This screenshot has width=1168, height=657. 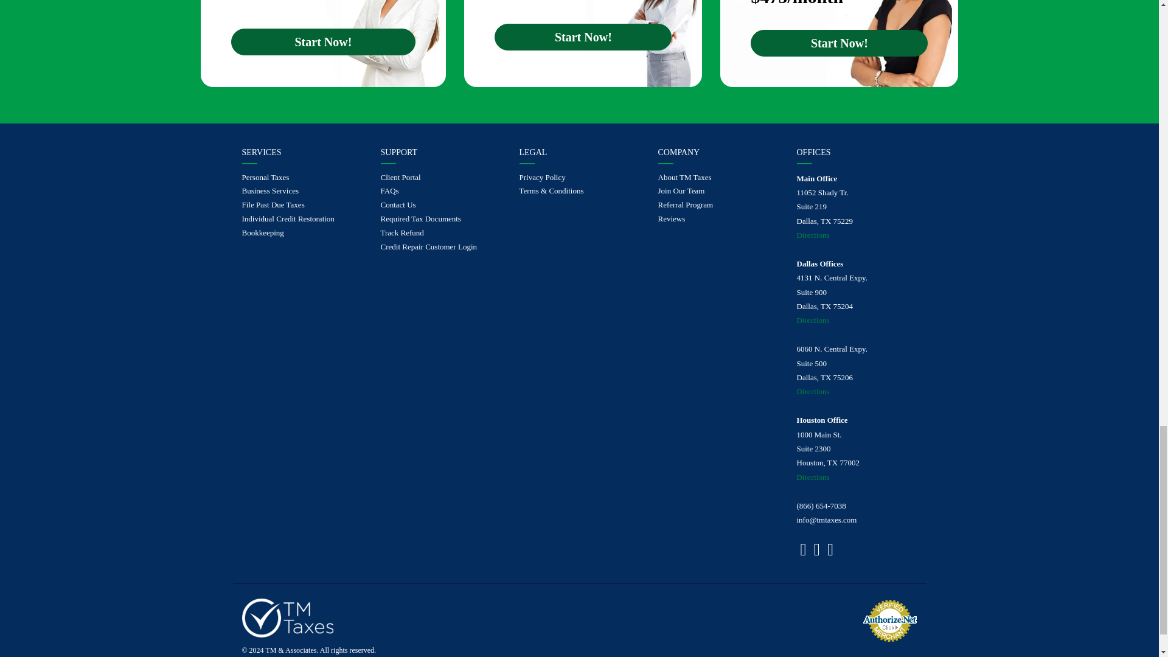 I want to click on About TM Taxes, so click(x=718, y=178).